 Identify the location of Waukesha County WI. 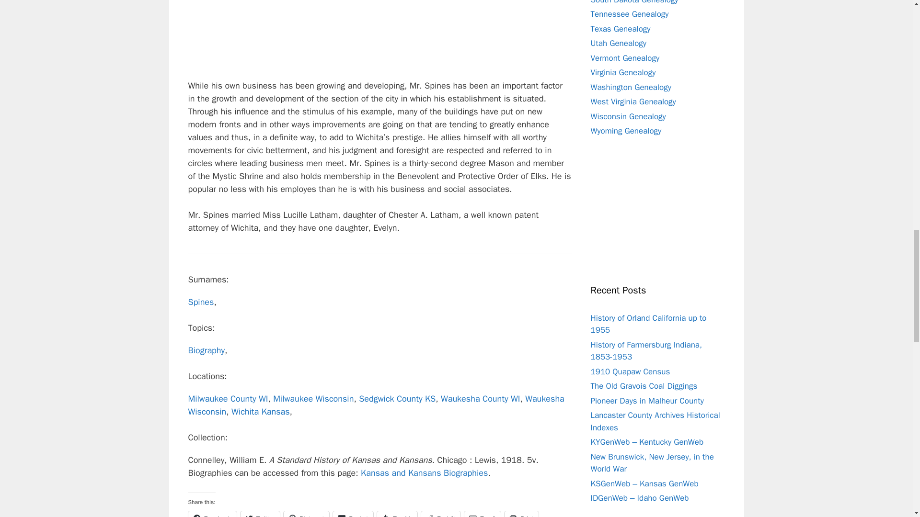
(480, 398).